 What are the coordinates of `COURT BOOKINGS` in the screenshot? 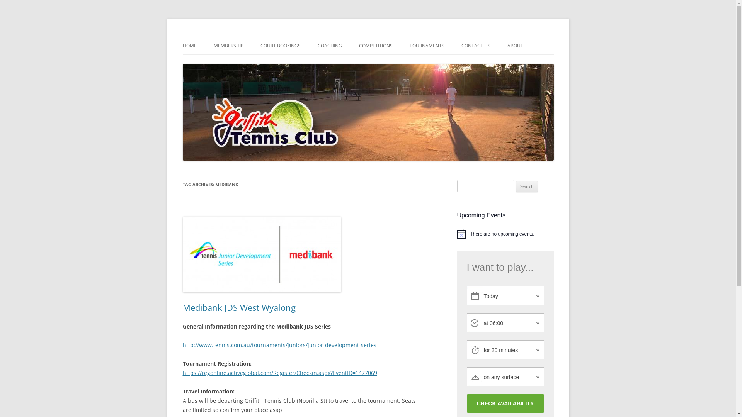 It's located at (281, 46).